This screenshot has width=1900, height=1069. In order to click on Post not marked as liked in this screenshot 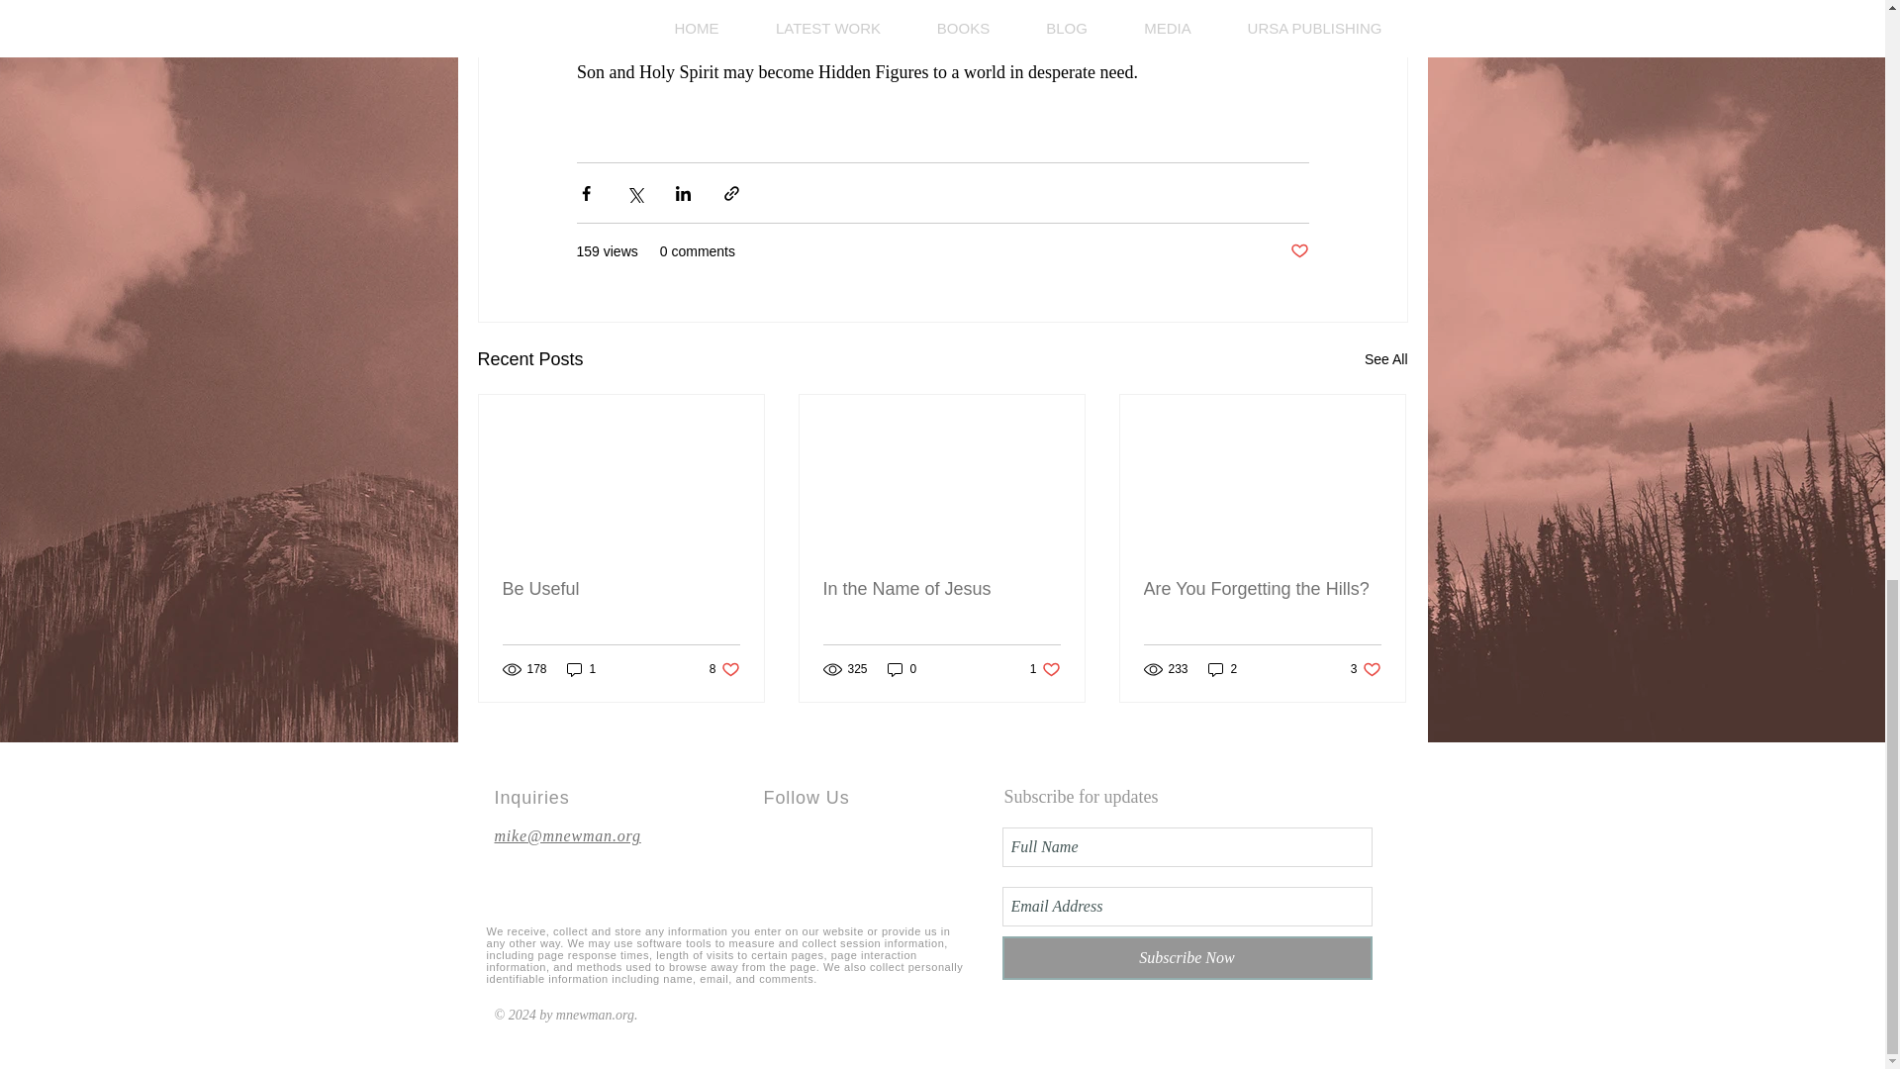, I will do `click(1298, 251)`.